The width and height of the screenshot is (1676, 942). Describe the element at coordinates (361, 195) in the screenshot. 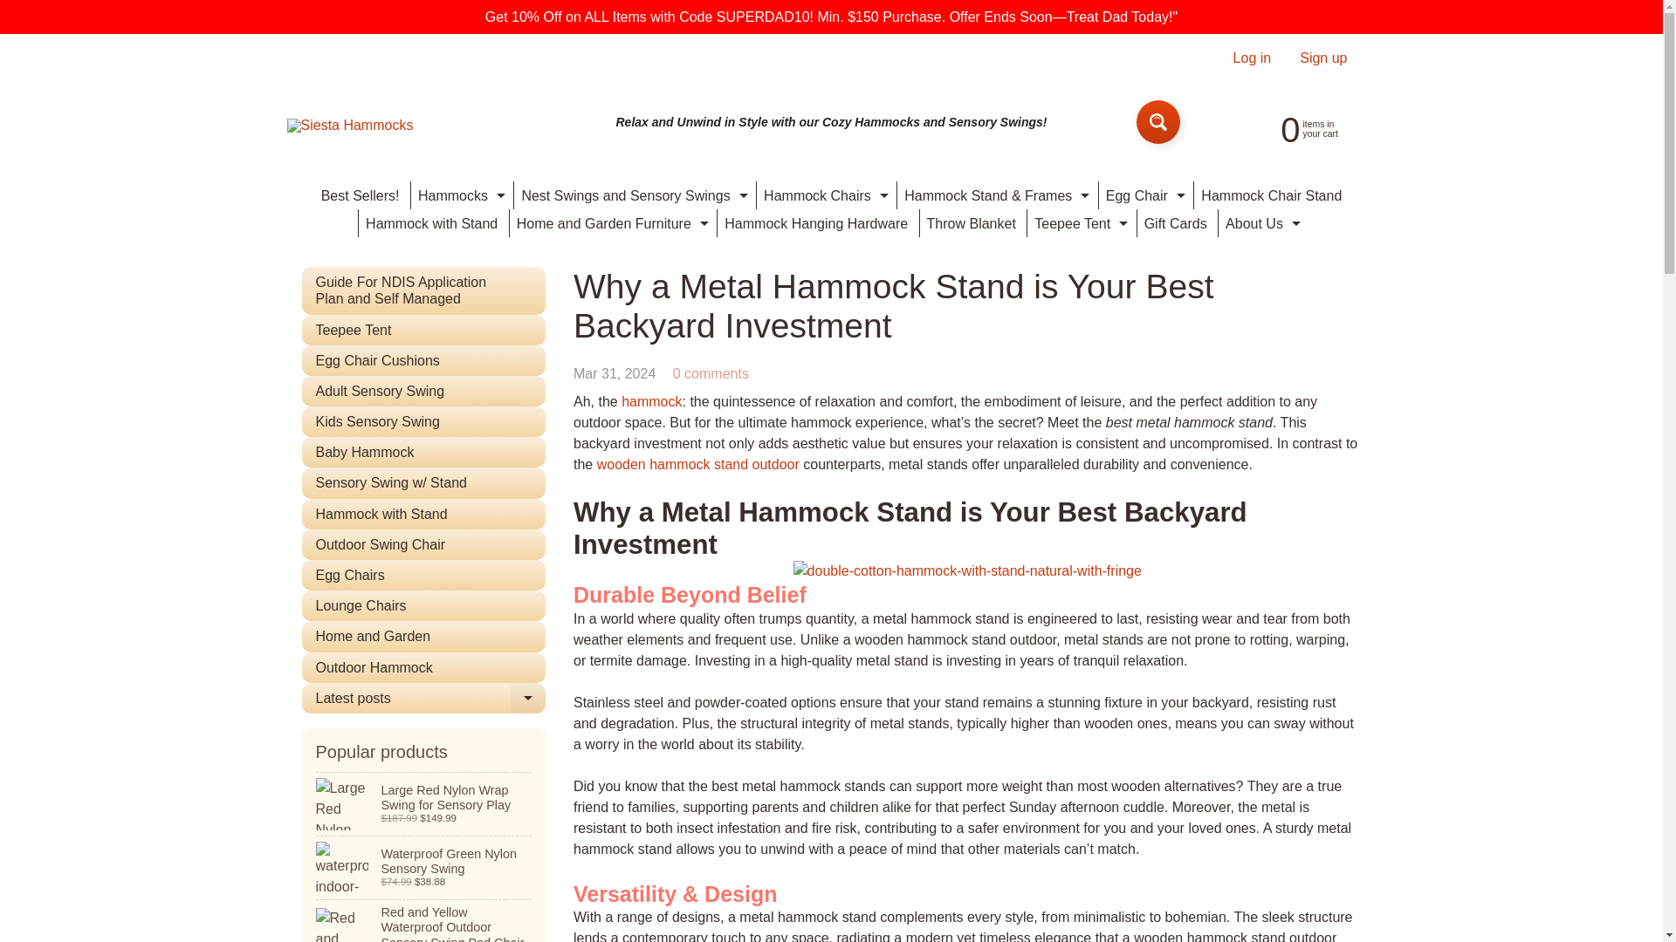

I see `Best Sellers!` at that location.